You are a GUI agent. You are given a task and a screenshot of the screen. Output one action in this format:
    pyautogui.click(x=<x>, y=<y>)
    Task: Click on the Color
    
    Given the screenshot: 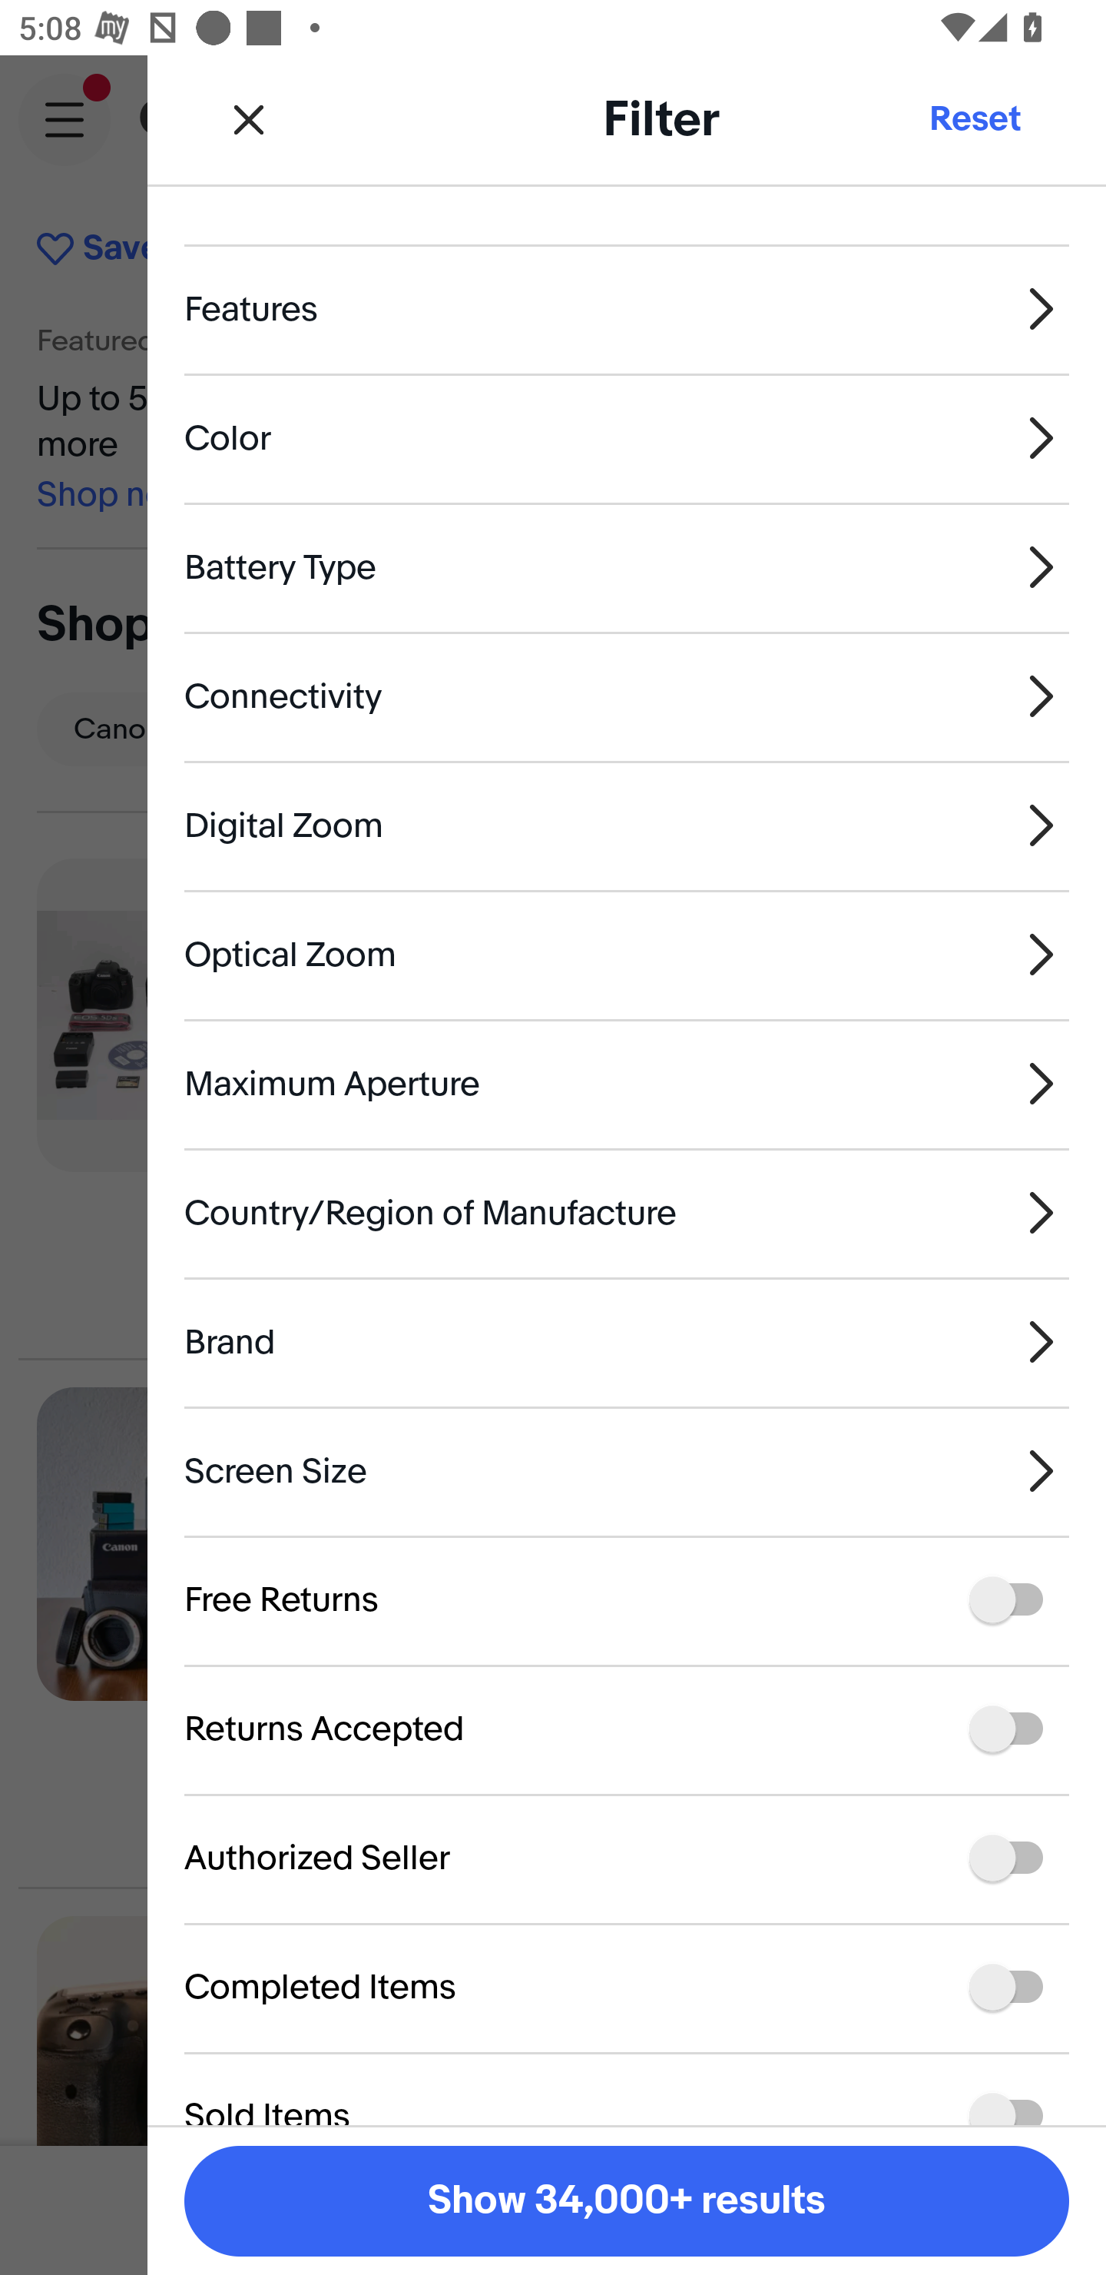 What is the action you would take?
    pyautogui.click(x=627, y=438)
    